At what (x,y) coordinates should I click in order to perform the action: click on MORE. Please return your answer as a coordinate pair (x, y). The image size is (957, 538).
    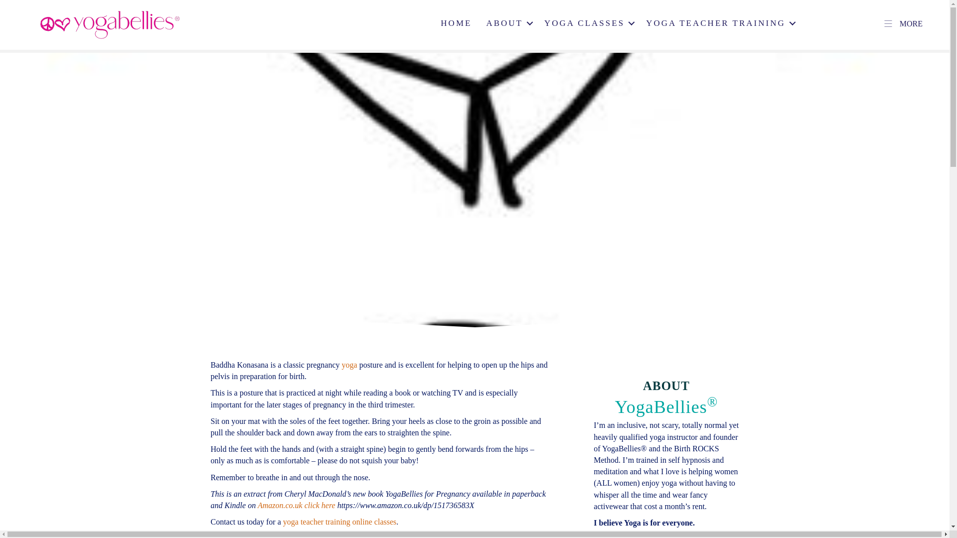
    Looking at the image, I should click on (903, 23).